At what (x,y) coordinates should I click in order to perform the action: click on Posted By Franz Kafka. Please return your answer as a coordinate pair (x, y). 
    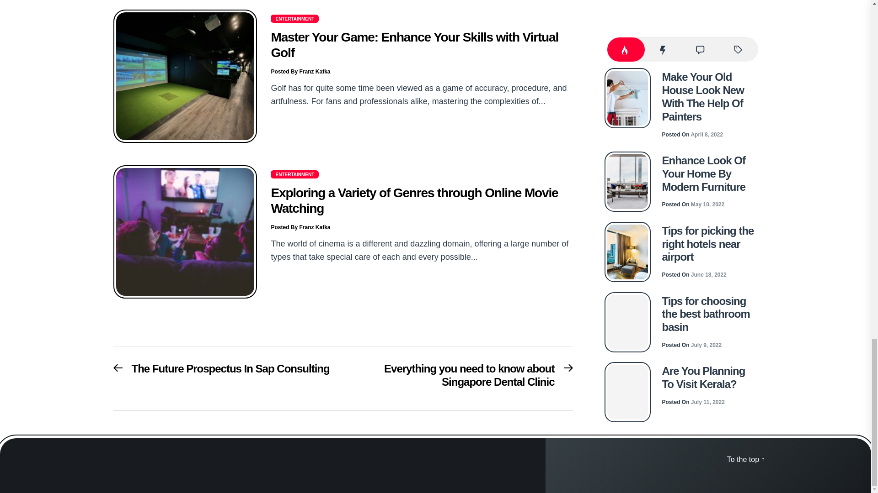
    Looking at the image, I should click on (221, 372).